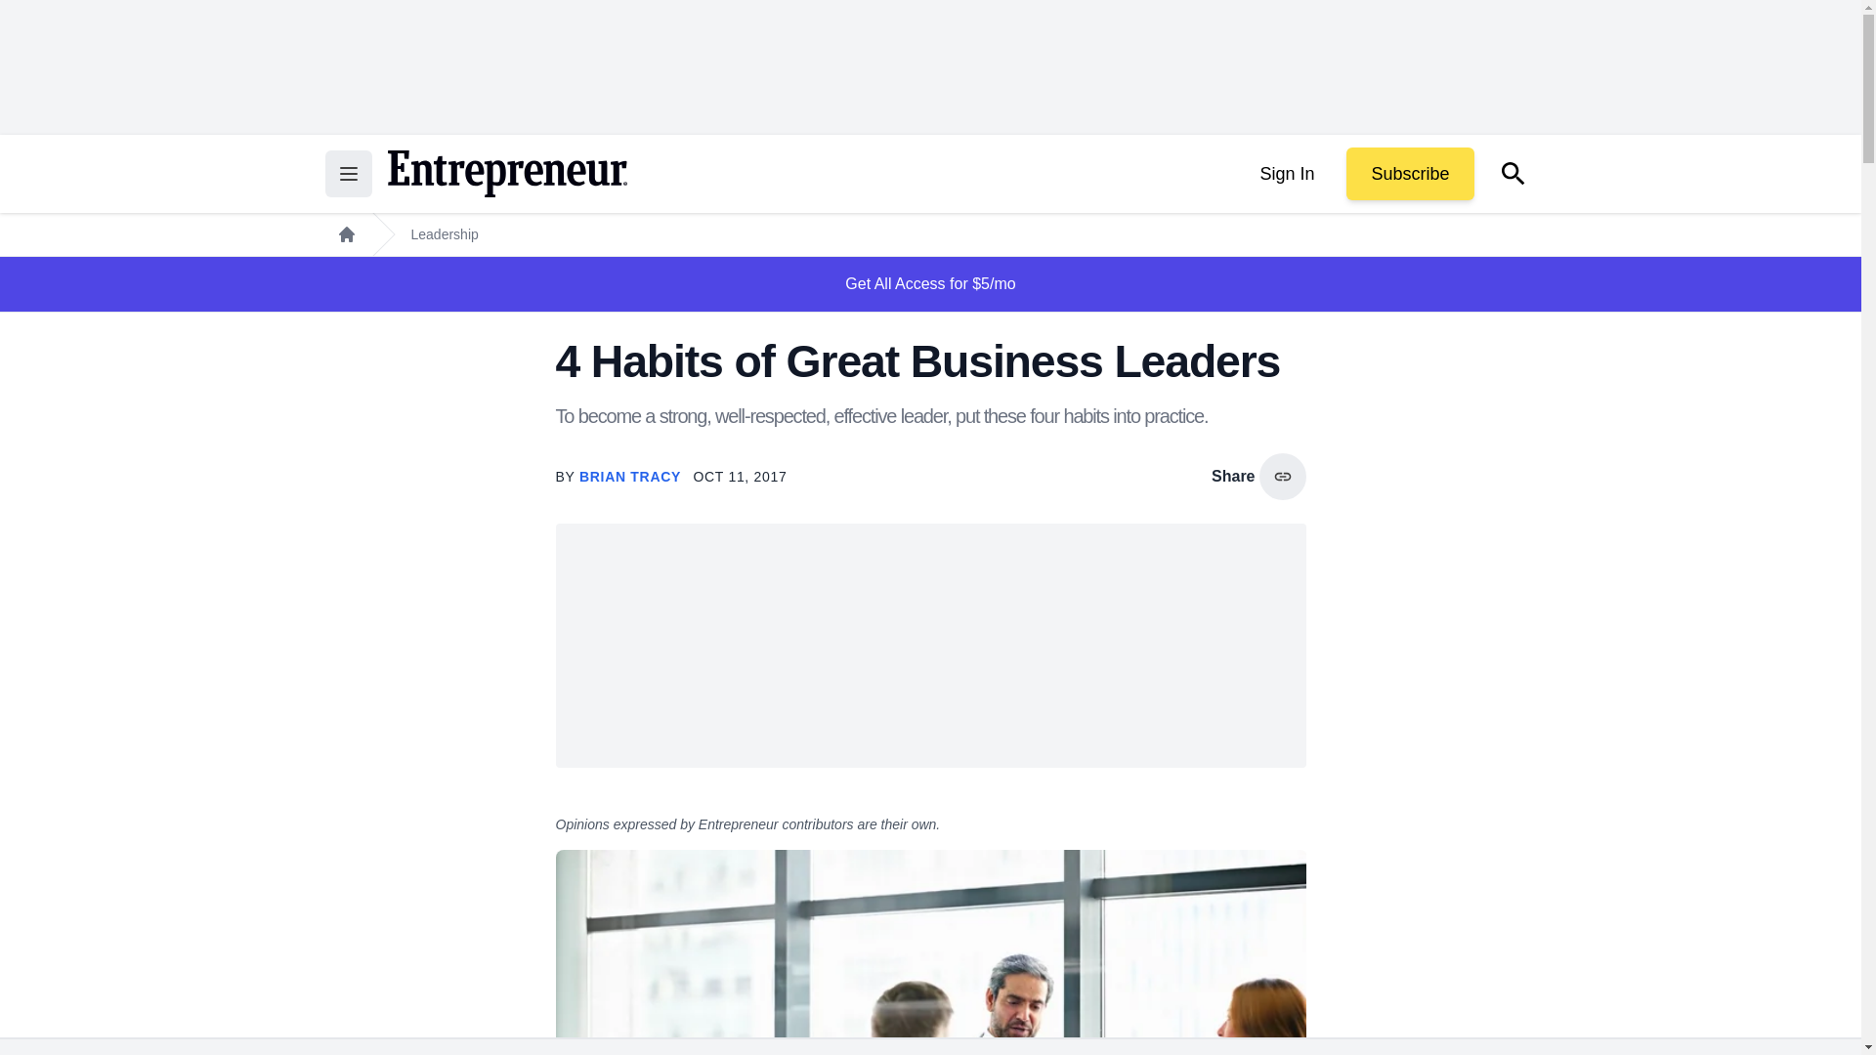 Image resolution: width=1876 pixels, height=1055 pixels. What do you see at coordinates (1409, 174) in the screenshot?
I see `Subscribe` at bounding box center [1409, 174].